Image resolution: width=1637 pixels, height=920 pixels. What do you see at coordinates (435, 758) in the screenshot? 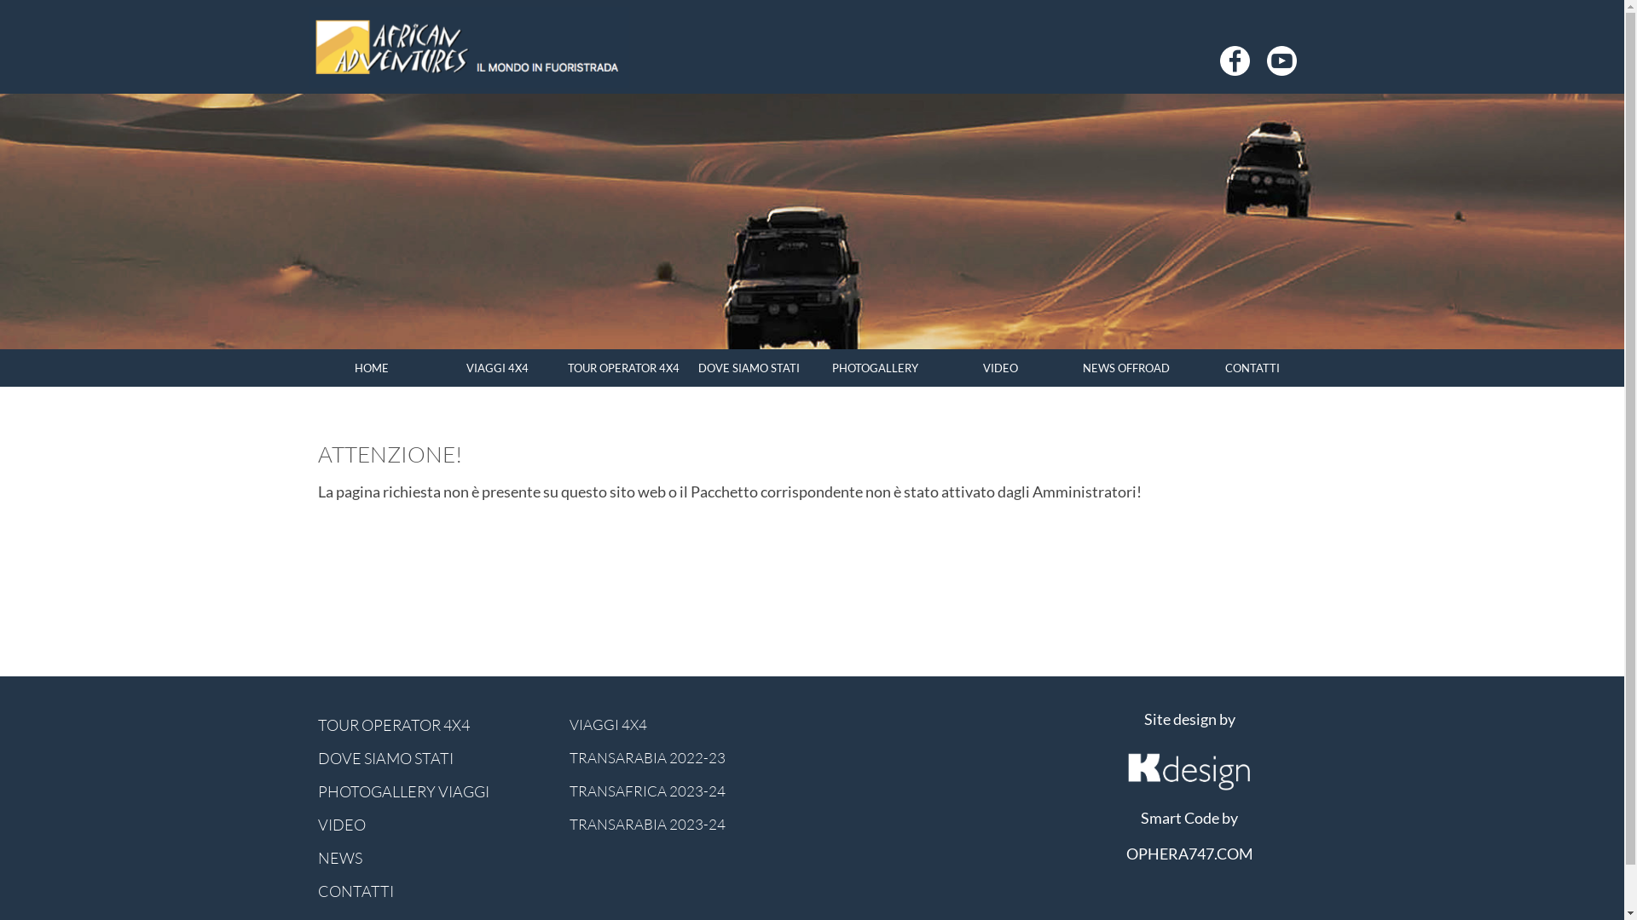
I see `DOVE SIAMO STATI` at bounding box center [435, 758].